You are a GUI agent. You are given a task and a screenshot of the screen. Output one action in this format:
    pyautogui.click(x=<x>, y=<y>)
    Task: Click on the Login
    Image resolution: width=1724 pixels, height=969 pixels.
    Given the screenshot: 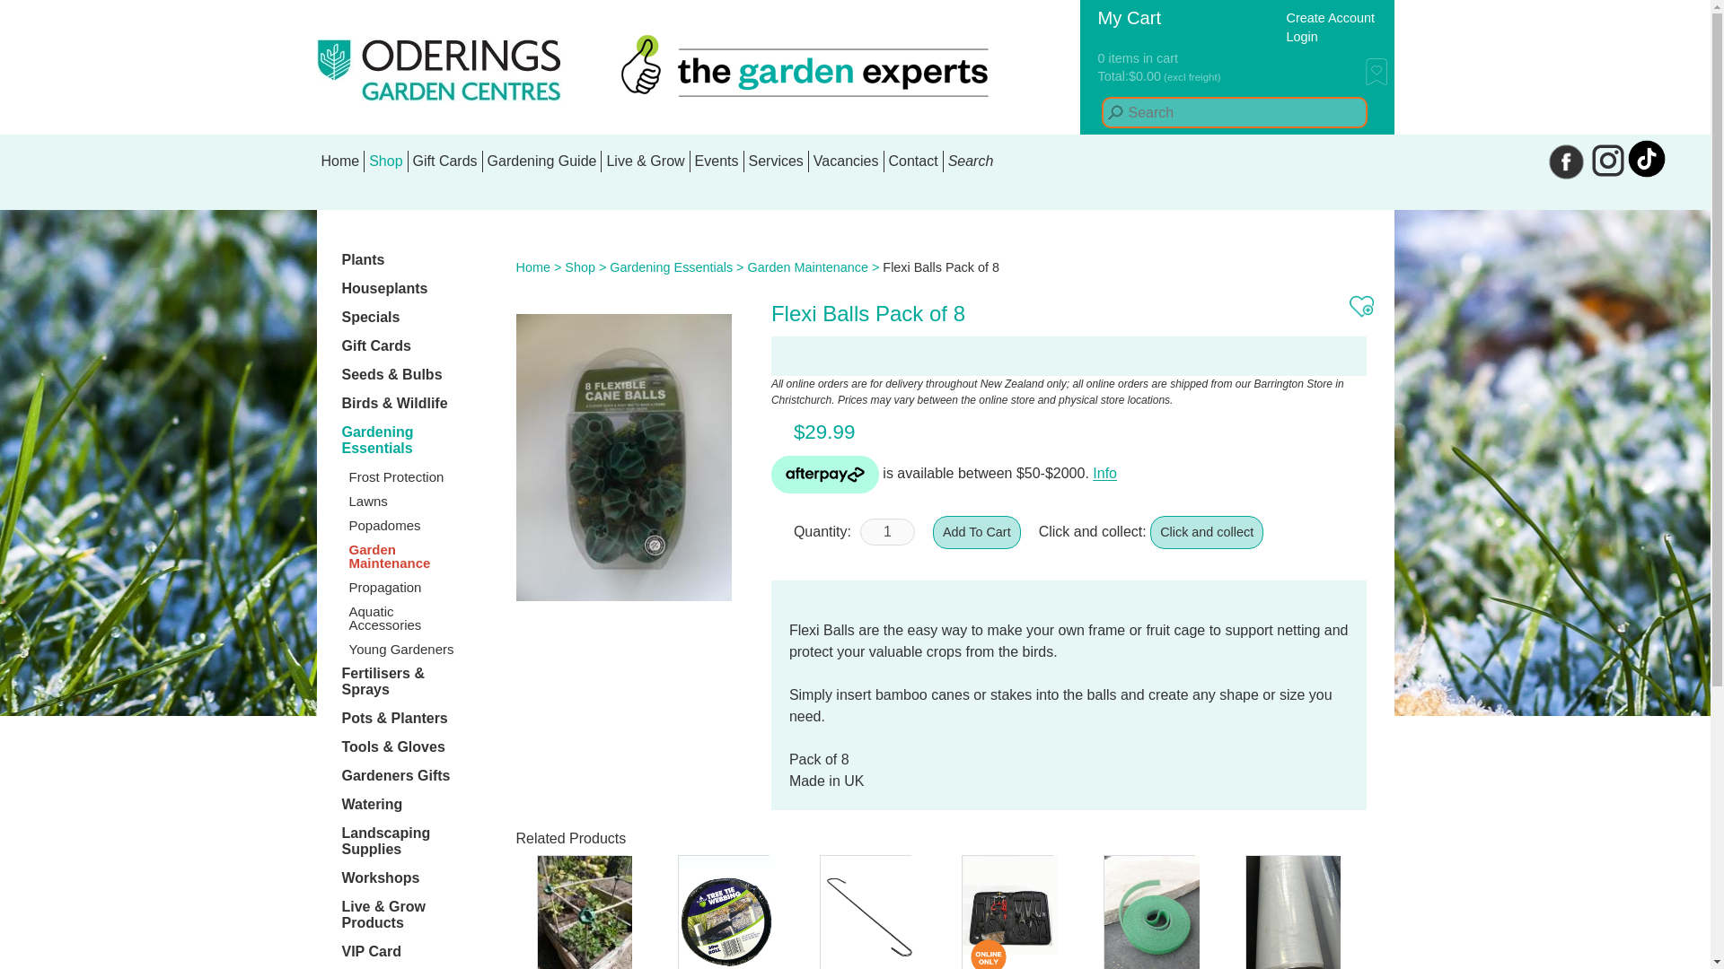 What is the action you would take?
    pyautogui.click(x=1301, y=38)
    